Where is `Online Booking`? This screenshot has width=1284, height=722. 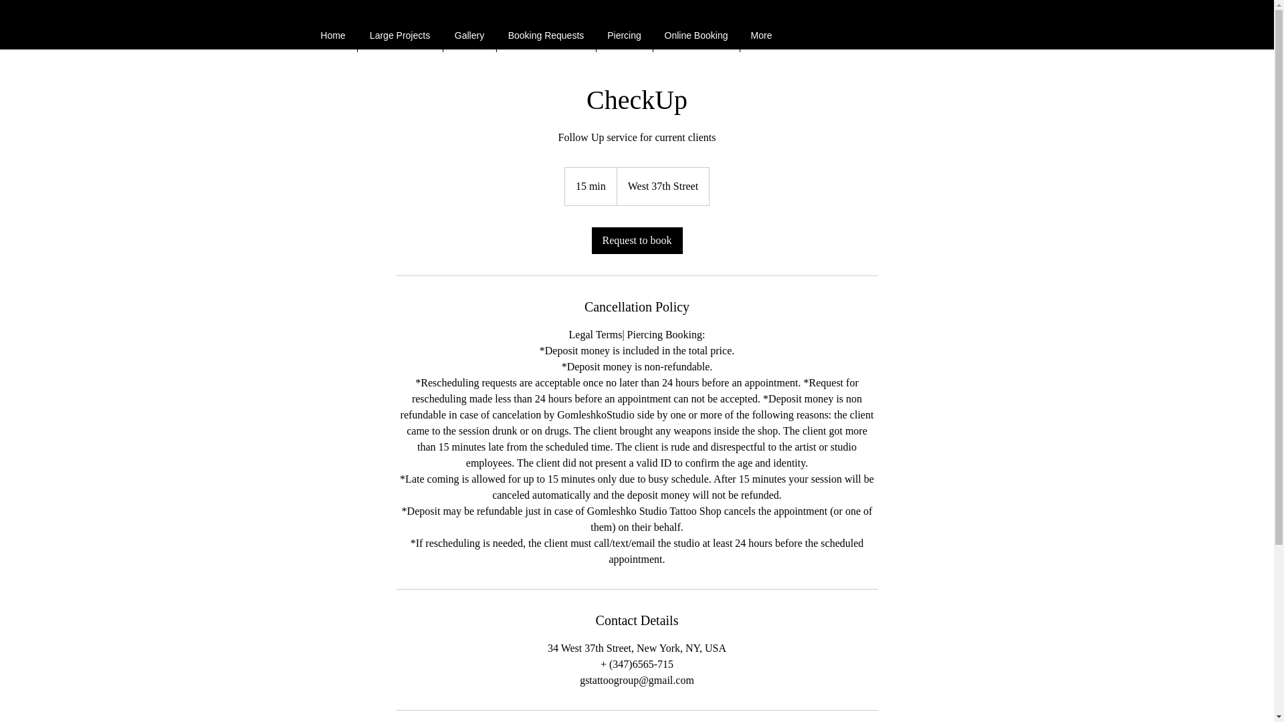 Online Booking is located at coordinates (695, 35).